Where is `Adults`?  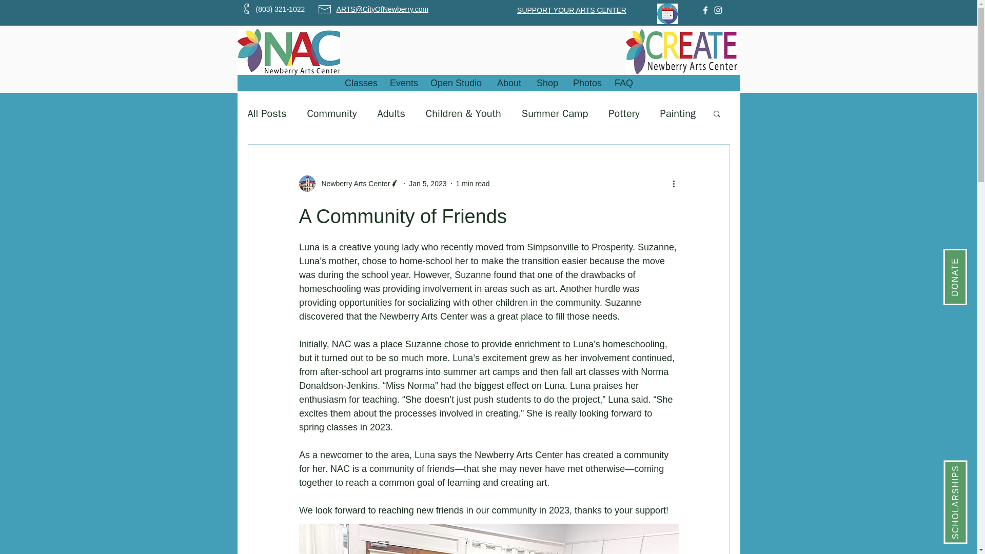 Adults is located at coordinates (391, 114).